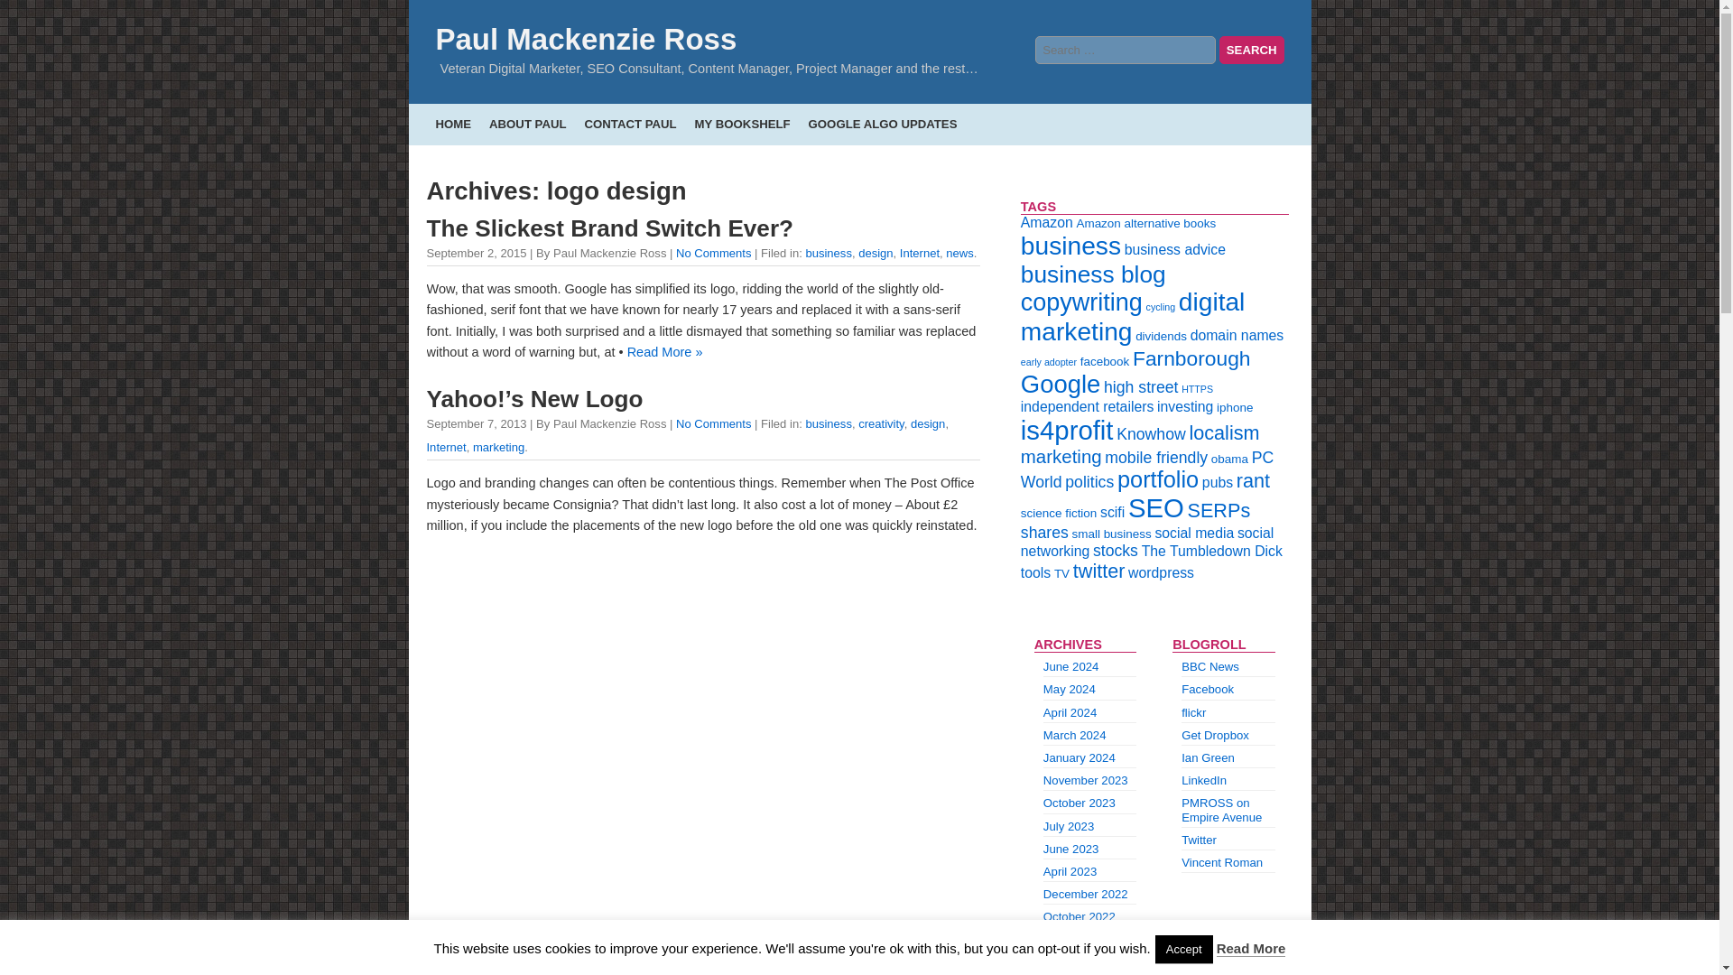 Image resolution: width=1733 pixels, height=975 pixels. What do you see at coordinates (742, 123) in the screenshot?
I see `MY BOOKSHELF` at bounding box center [742, 123].